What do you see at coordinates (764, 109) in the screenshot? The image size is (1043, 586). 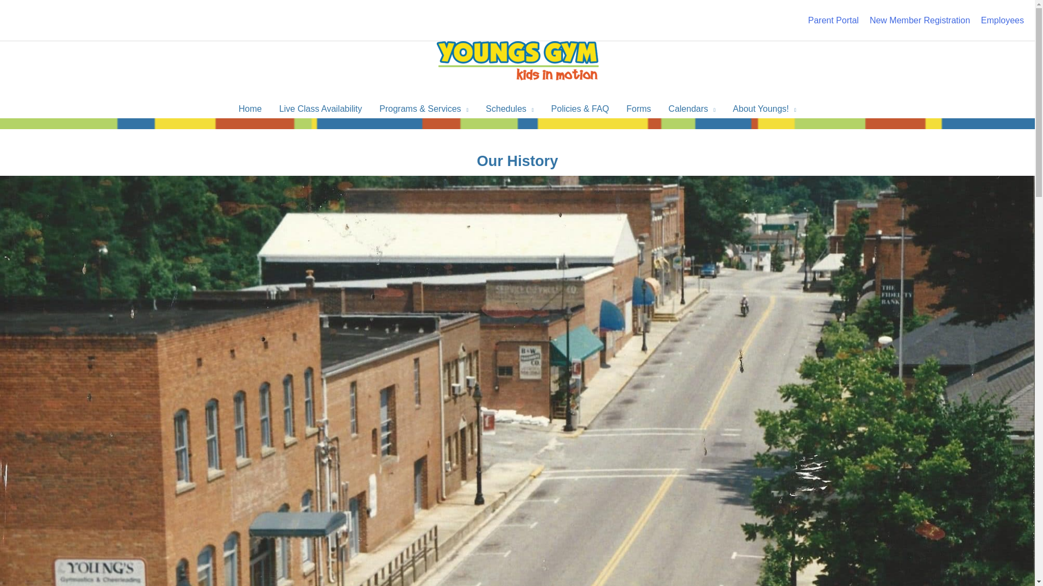 I see `About Youngs!` at bounding box center [764, 109].